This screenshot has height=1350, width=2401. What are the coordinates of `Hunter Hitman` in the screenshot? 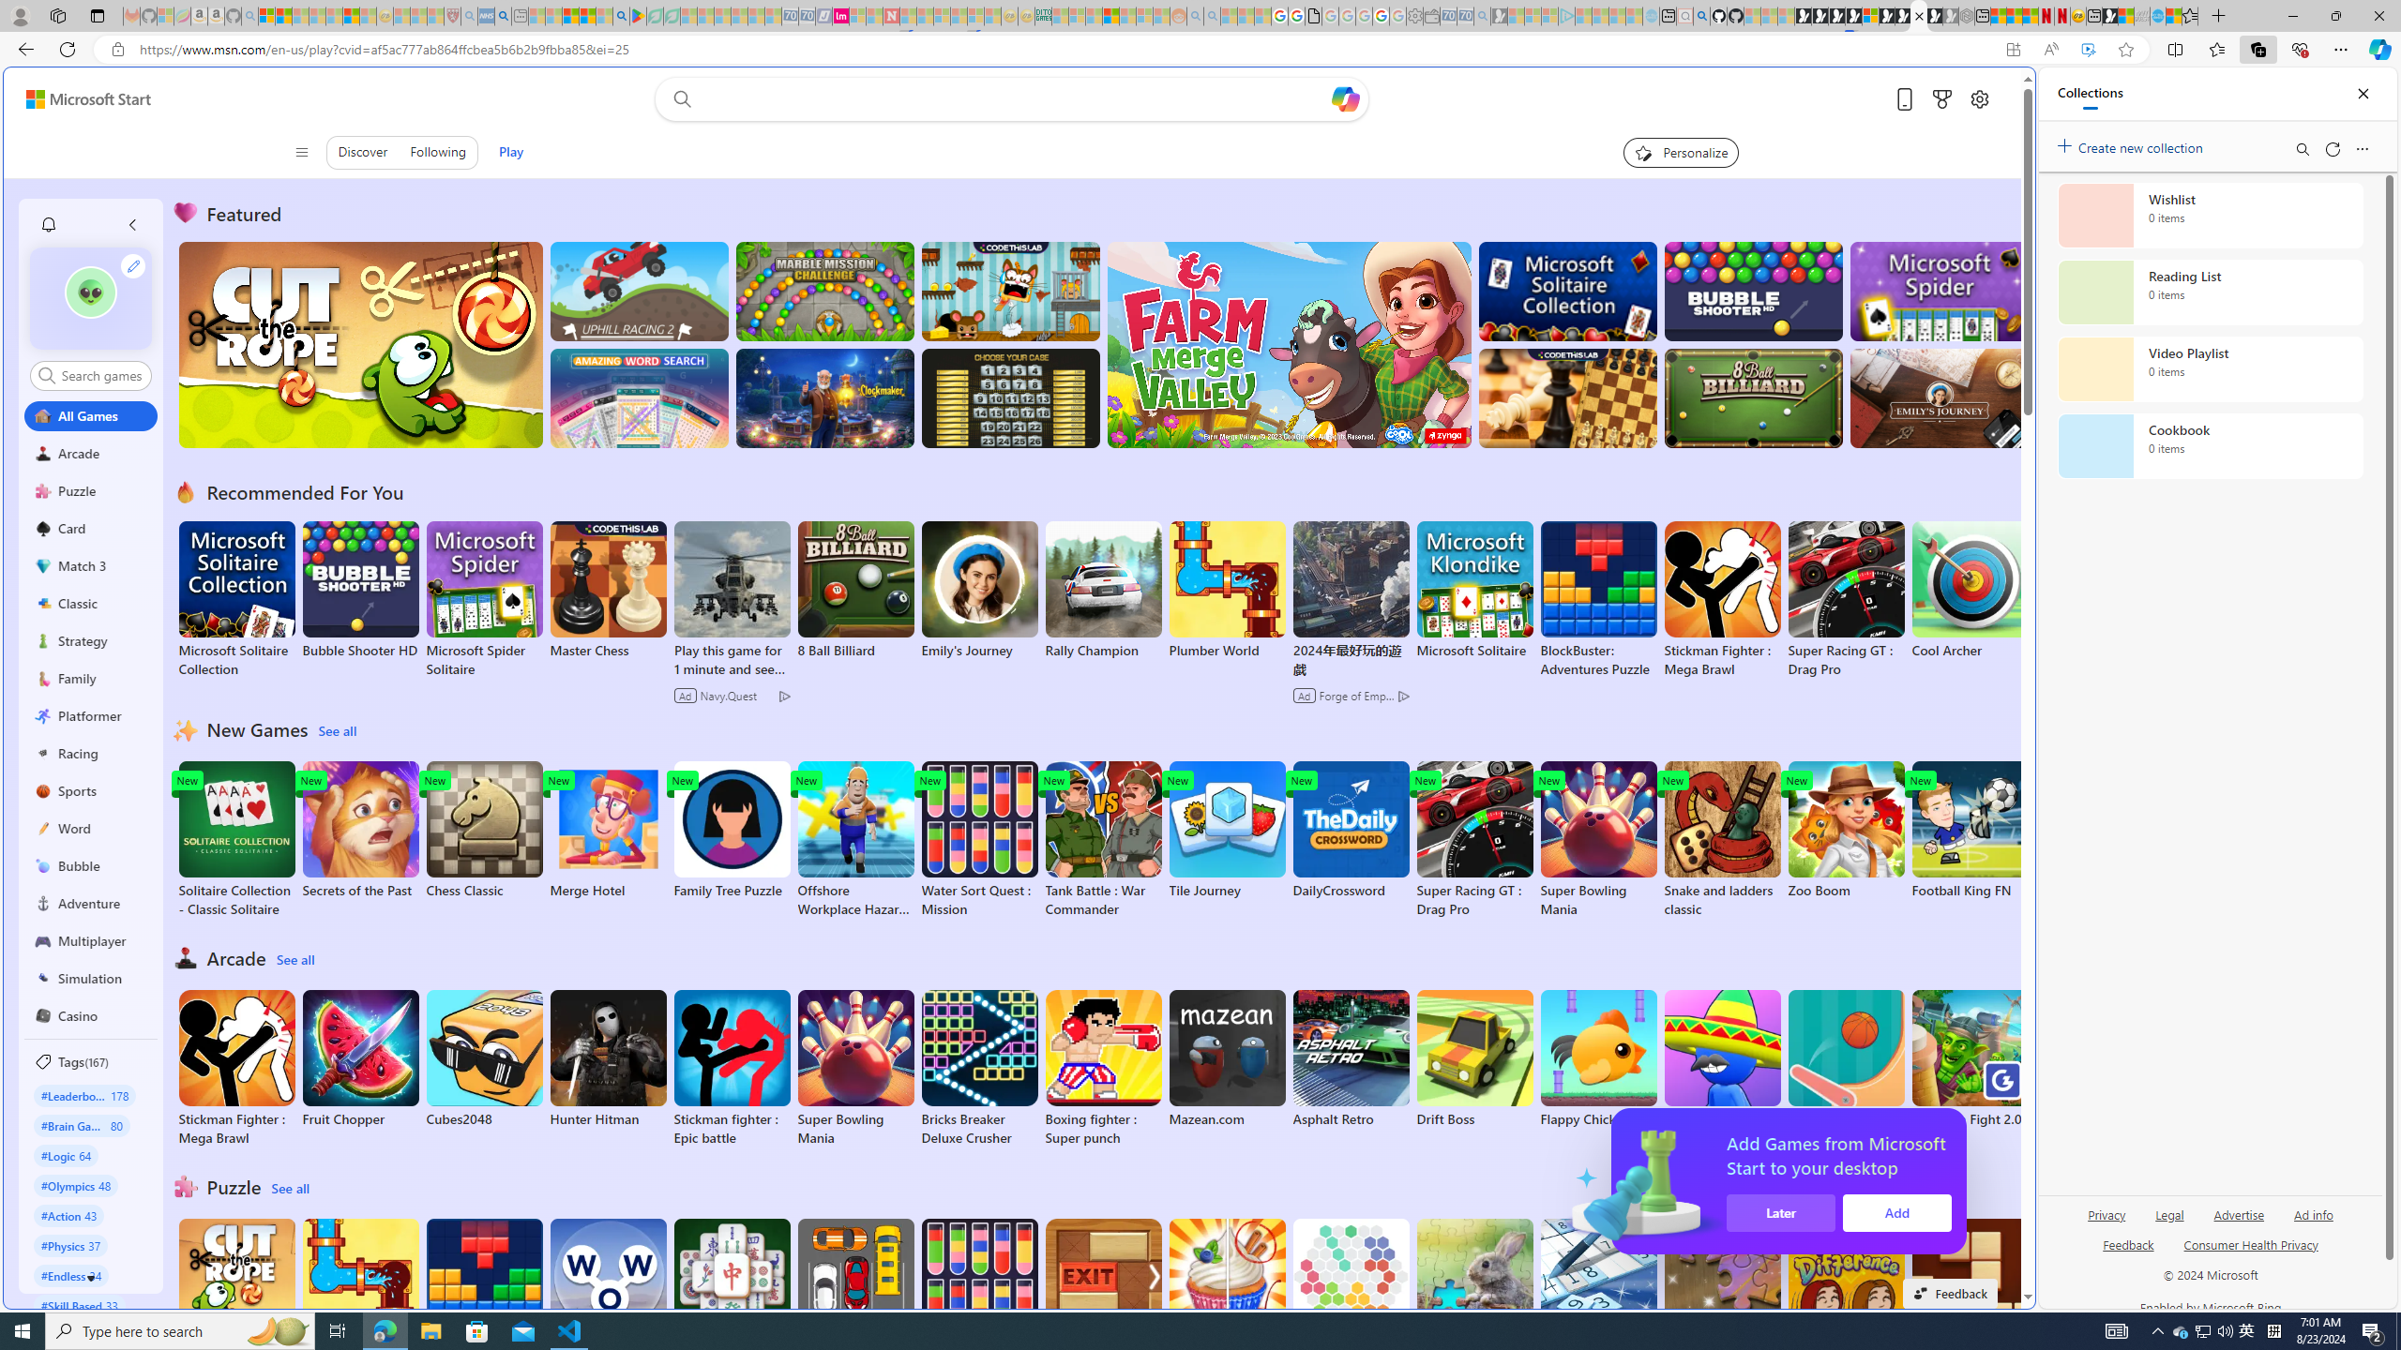 It's located at (608, 1058).